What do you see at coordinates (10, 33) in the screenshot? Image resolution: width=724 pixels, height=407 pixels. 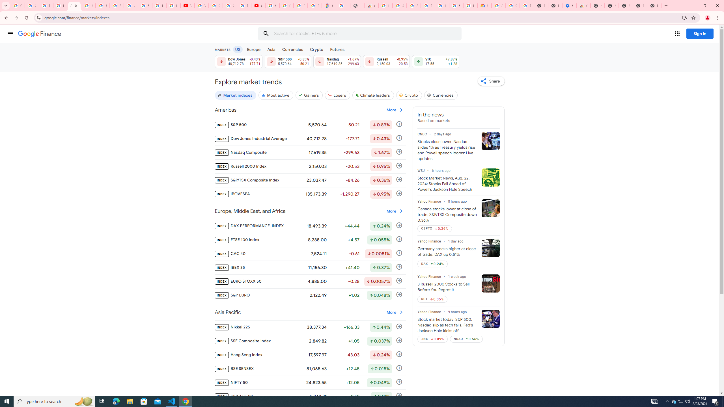 I see `Main menu` at bounding box center [10, 33].